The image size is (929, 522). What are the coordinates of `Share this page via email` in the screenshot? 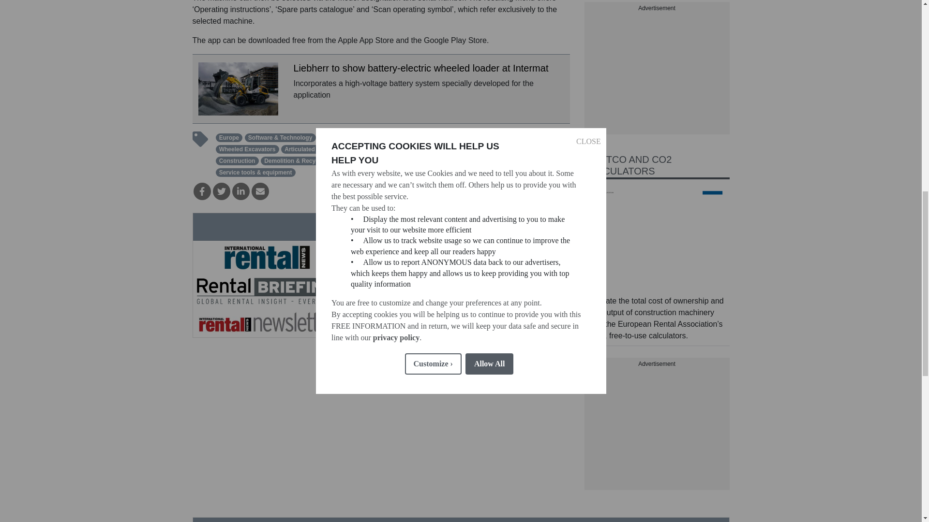 It's located at (260, 191).